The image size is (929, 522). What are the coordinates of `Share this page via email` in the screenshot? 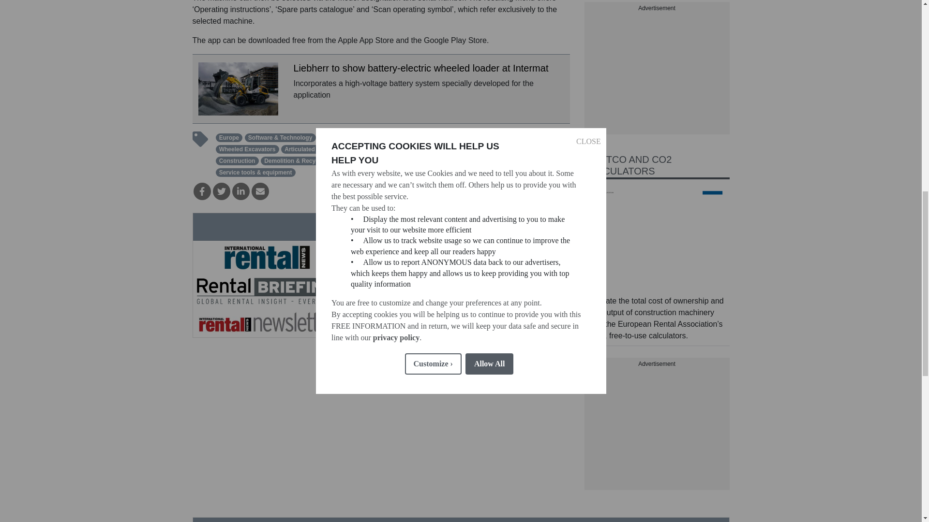 It's located at (260, 191).